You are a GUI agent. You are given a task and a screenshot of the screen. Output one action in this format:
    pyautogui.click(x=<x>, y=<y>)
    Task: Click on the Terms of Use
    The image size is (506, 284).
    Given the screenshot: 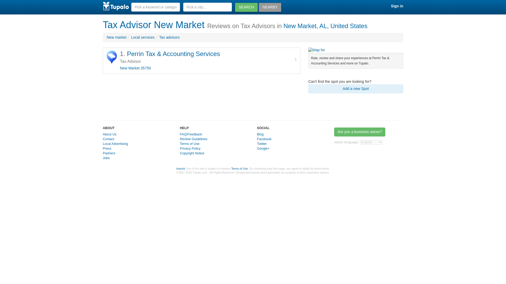 What is the action you would take?
    pyautogui.click(x=189, y=144)
    